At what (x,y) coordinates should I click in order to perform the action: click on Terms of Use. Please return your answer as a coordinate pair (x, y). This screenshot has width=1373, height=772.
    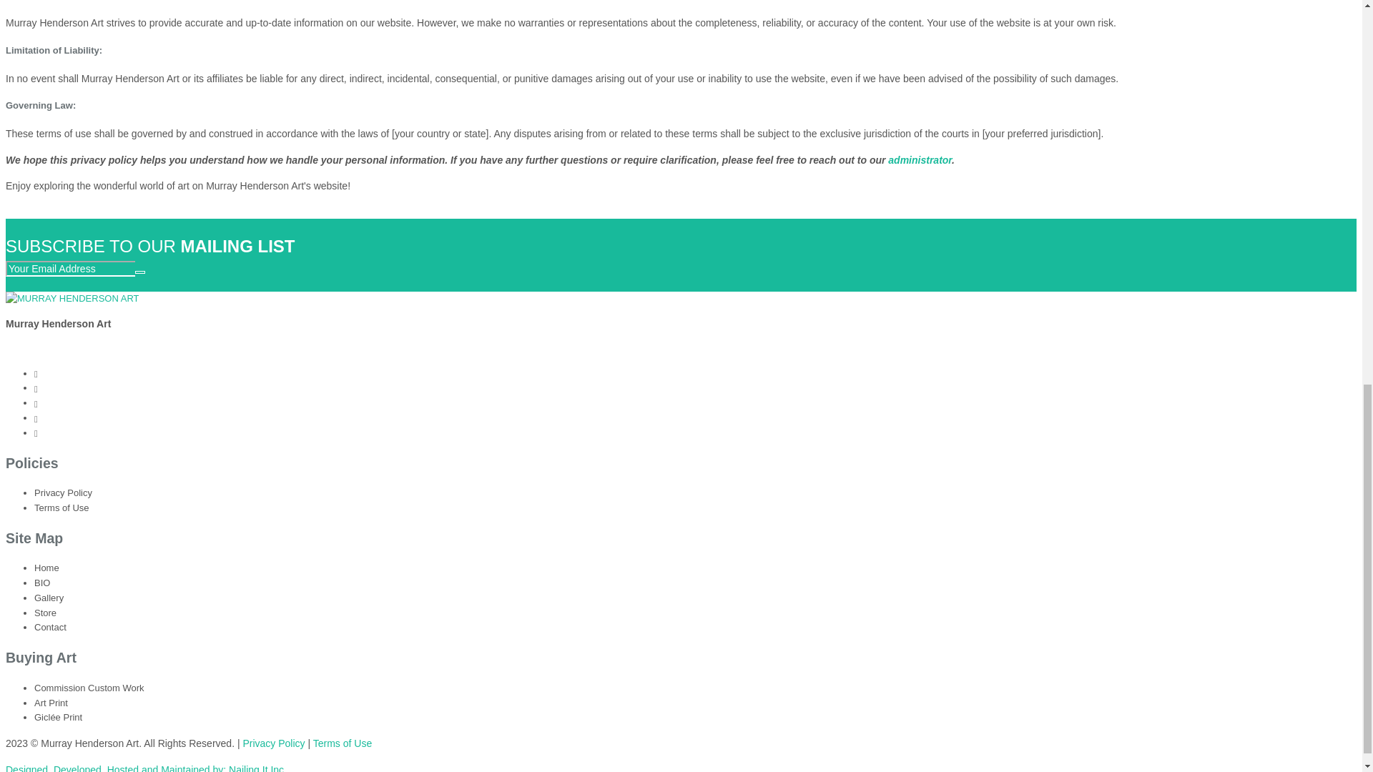
    Looking at the image, I should click on (342, 743).